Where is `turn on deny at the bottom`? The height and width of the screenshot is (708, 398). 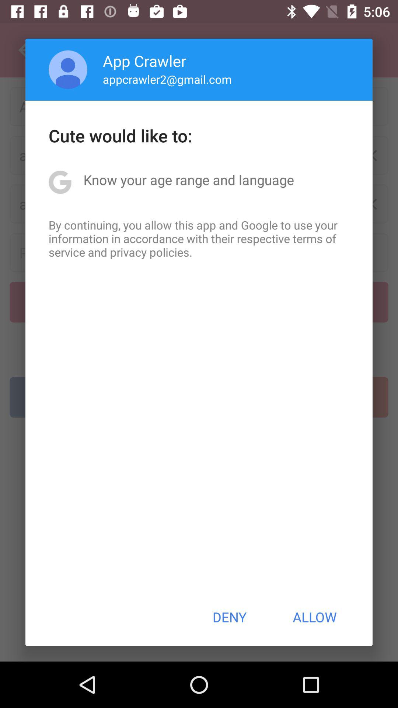
turn on deny at the bottom is located at coordinates (229, 617).